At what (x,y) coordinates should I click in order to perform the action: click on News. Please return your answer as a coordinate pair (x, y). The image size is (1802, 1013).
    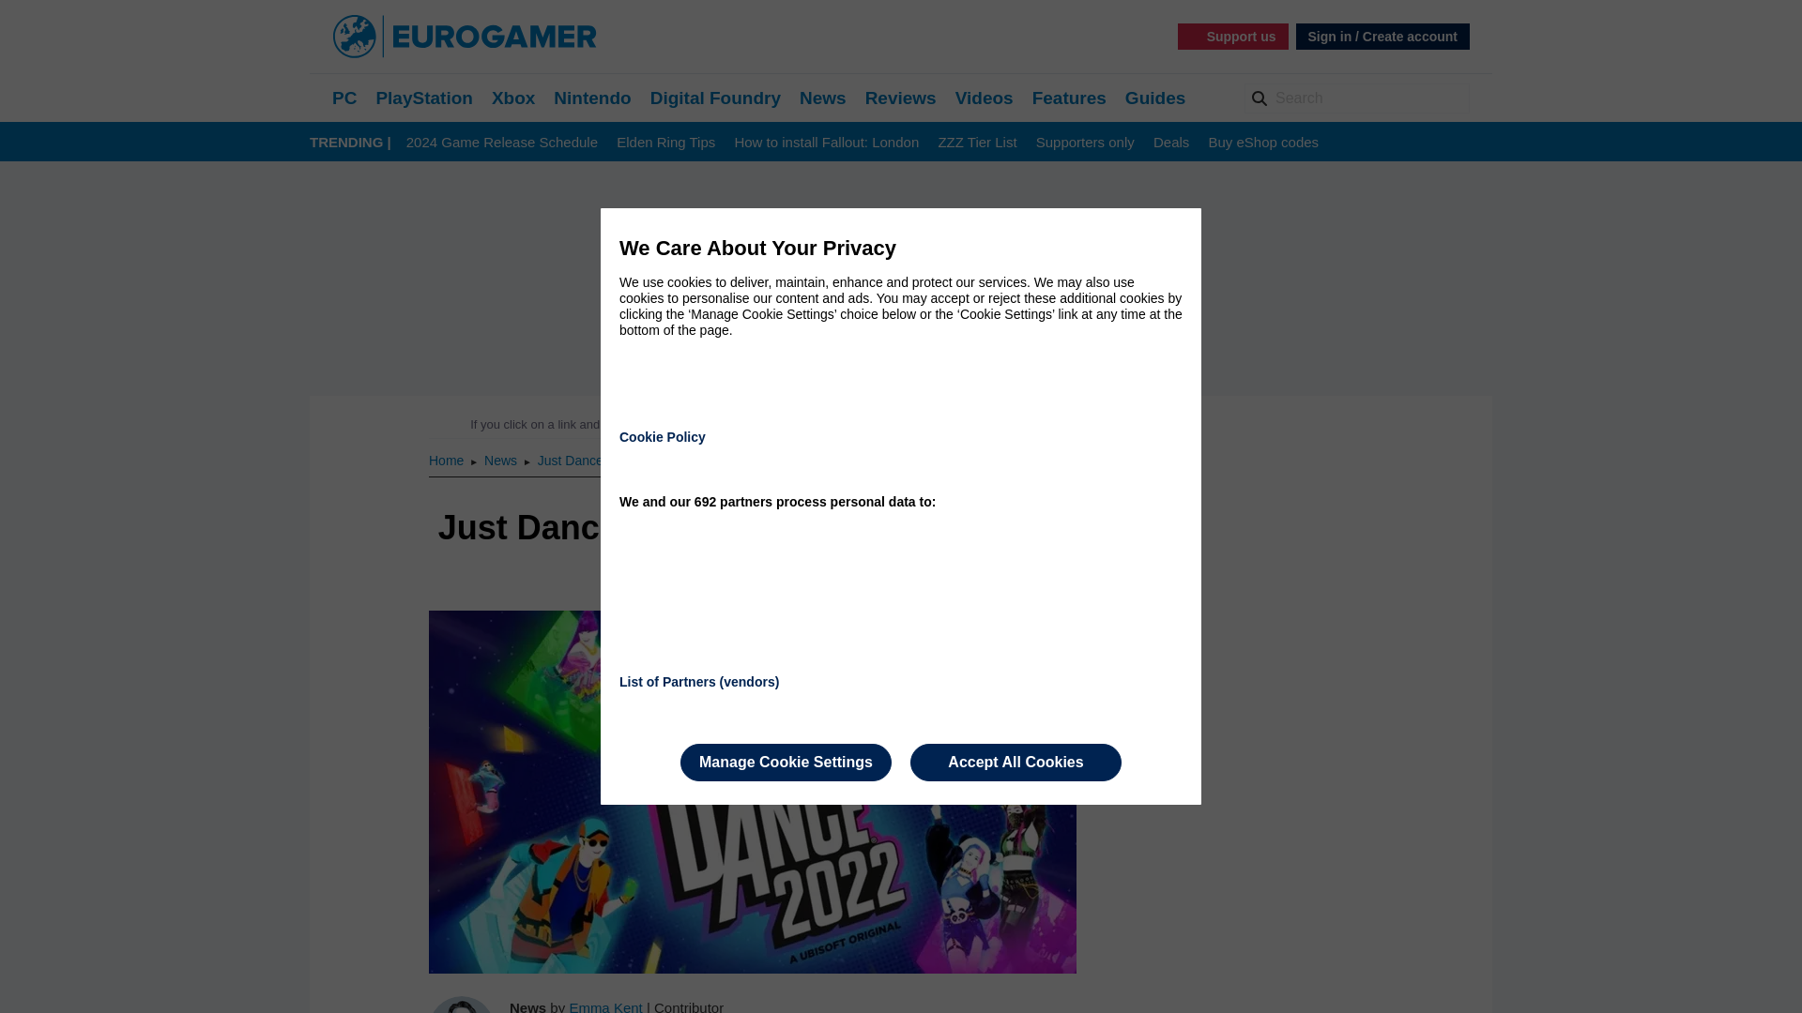
    Looking at the image, I should click on (823, 98).